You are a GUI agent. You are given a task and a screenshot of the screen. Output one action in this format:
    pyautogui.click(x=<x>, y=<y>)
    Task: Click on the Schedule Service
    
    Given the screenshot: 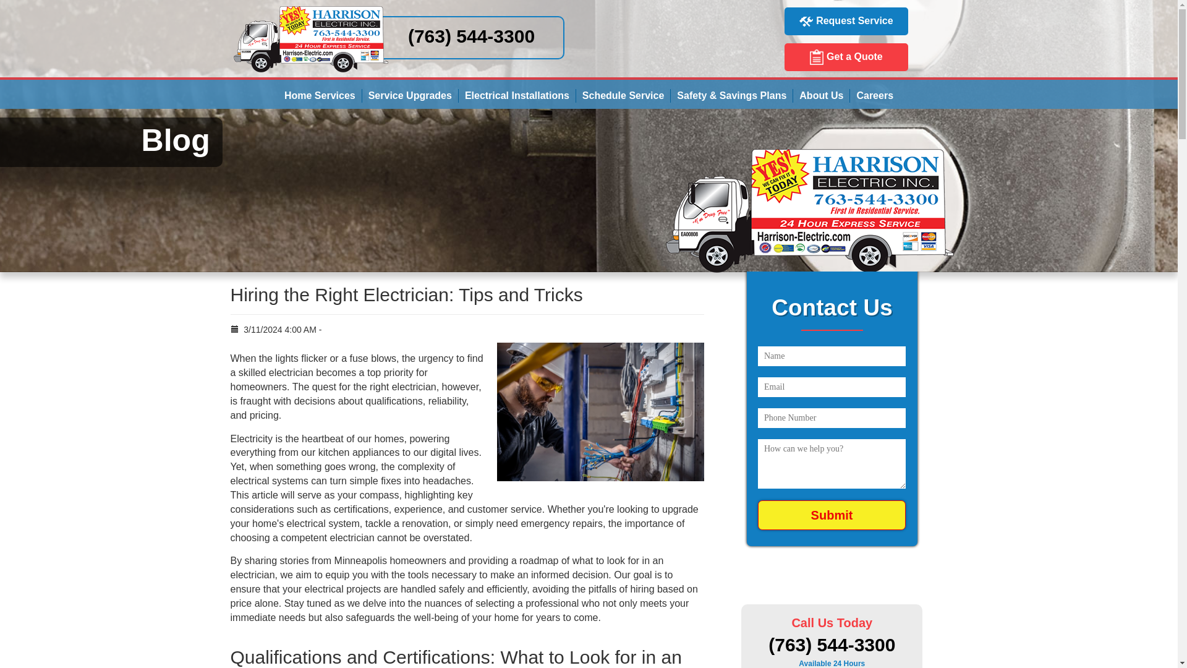 What is the action you would take?
    pyautogui.click(x=623, y=95)
    